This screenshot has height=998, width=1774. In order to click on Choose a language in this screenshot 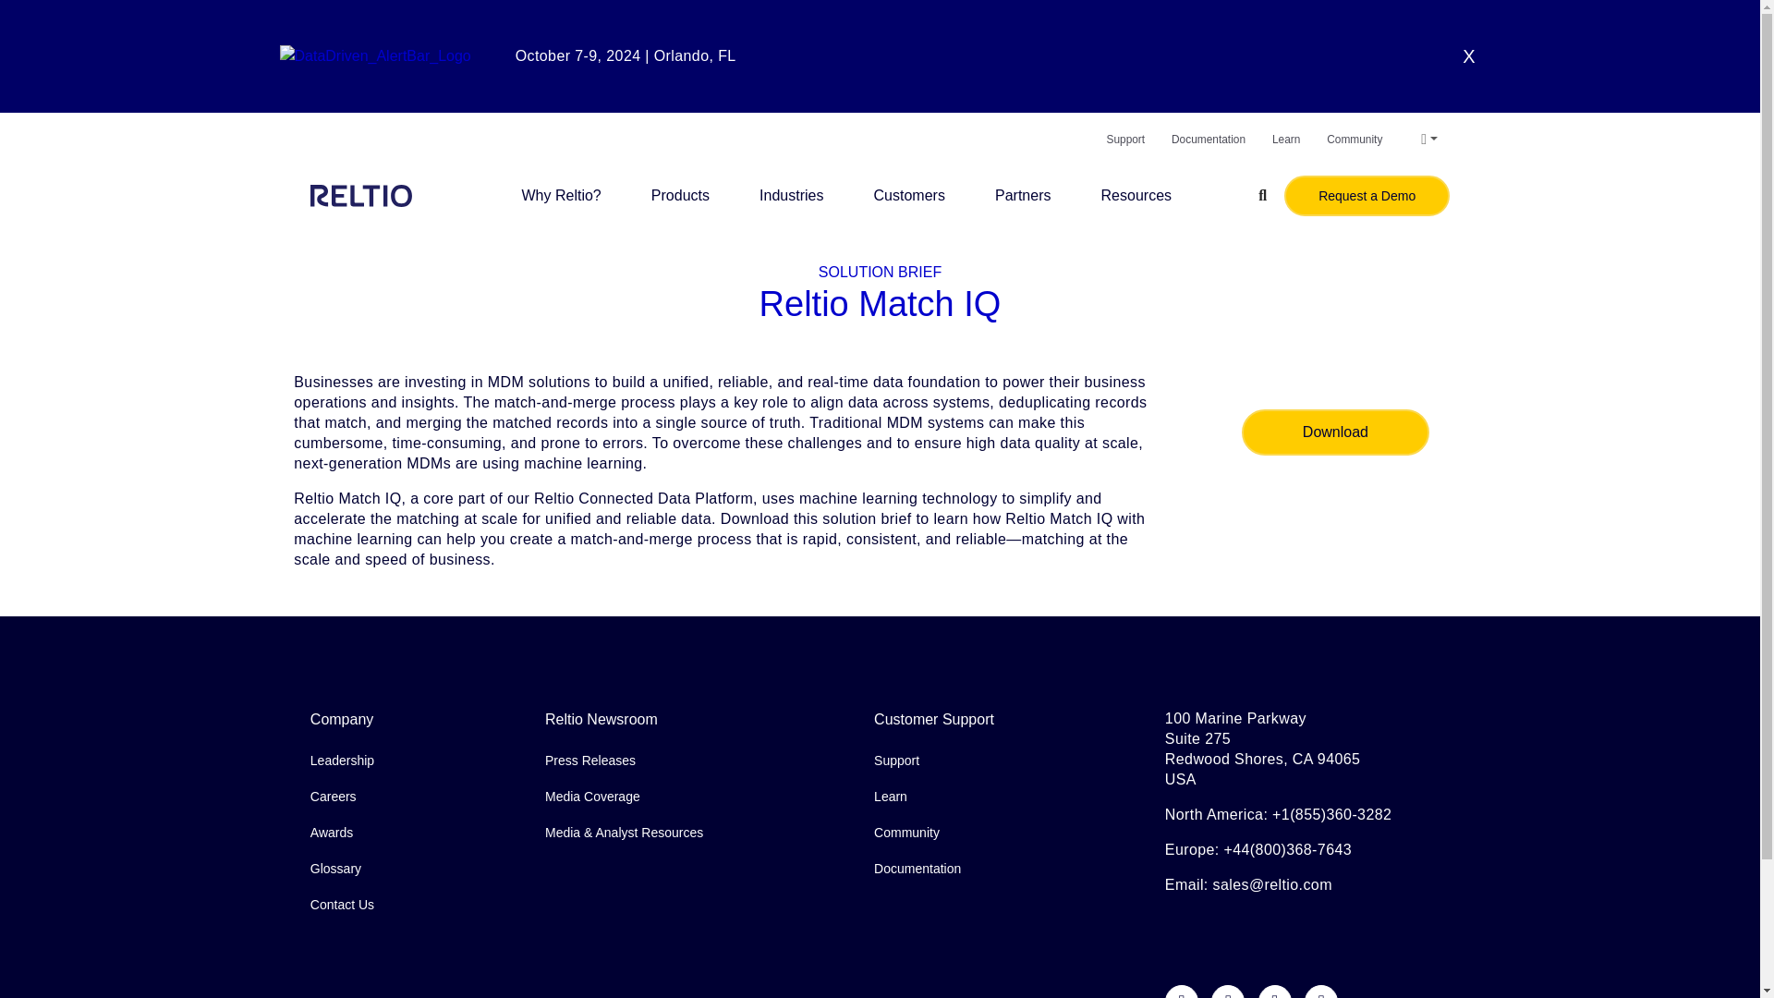, I will do `click(1428, 139)`.